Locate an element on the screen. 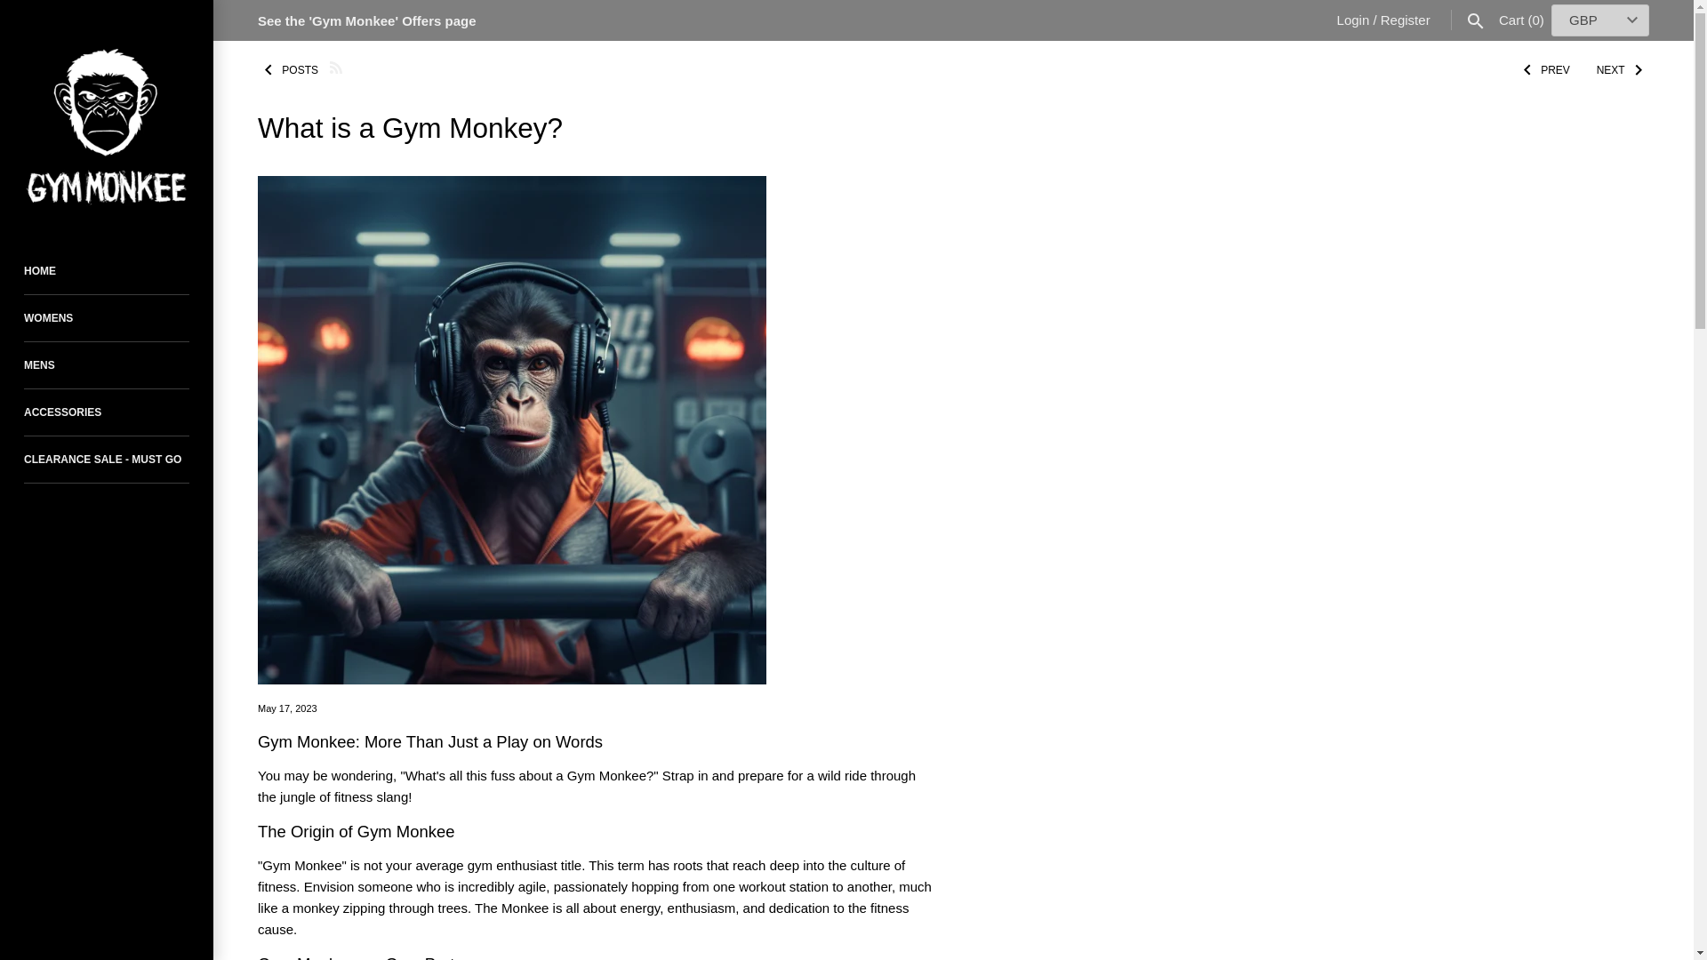  NEXT RIGHT is located at coordinates (1622, 69).